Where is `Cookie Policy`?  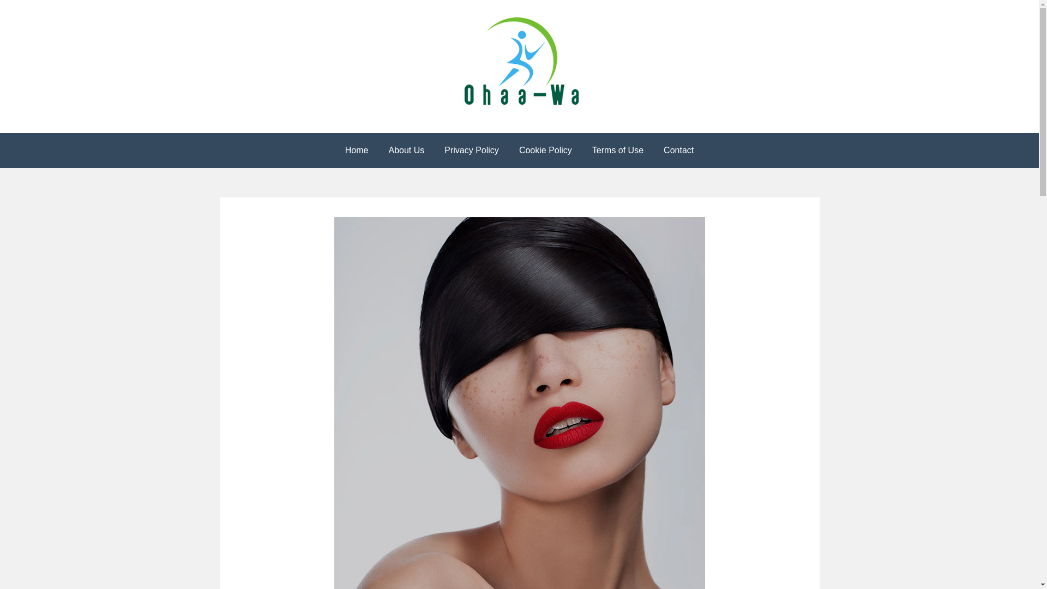 Cookie Policy is located at coordinates (545, 151).